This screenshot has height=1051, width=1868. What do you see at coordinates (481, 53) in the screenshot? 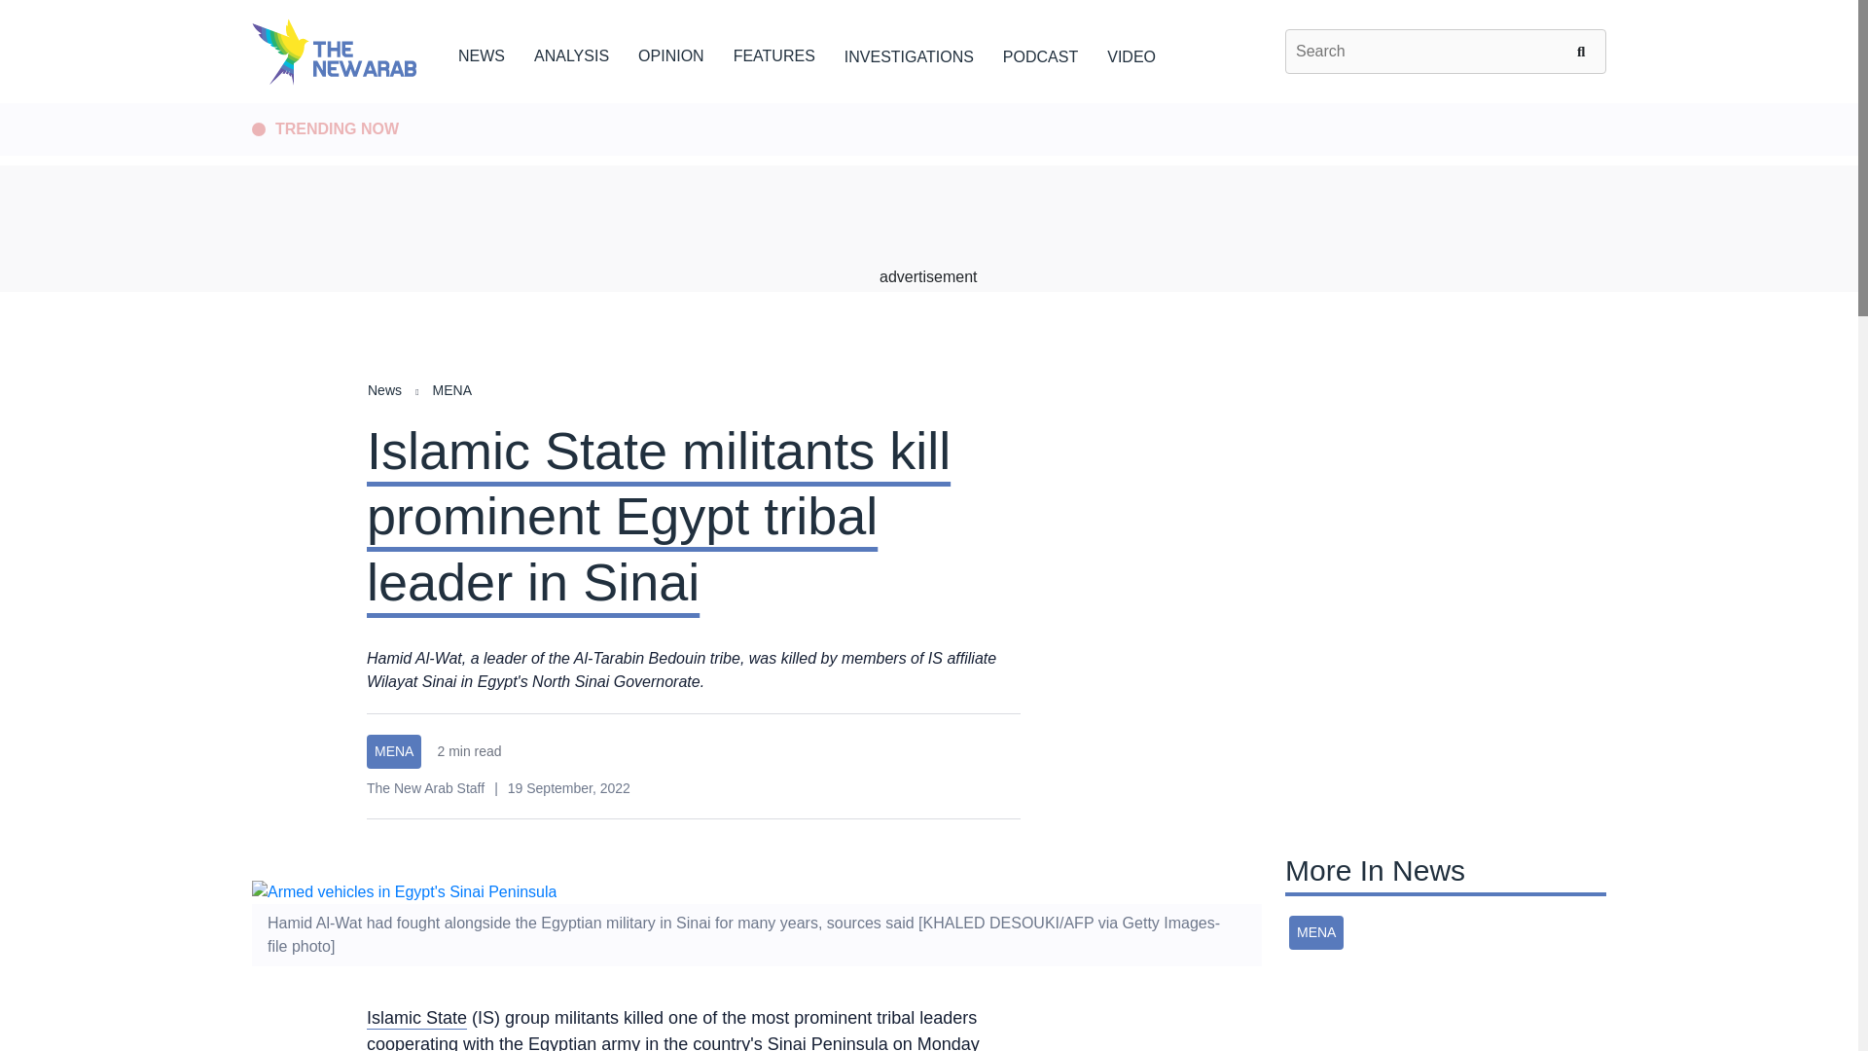
I see `NEWS` at bounding box center [481, 53].